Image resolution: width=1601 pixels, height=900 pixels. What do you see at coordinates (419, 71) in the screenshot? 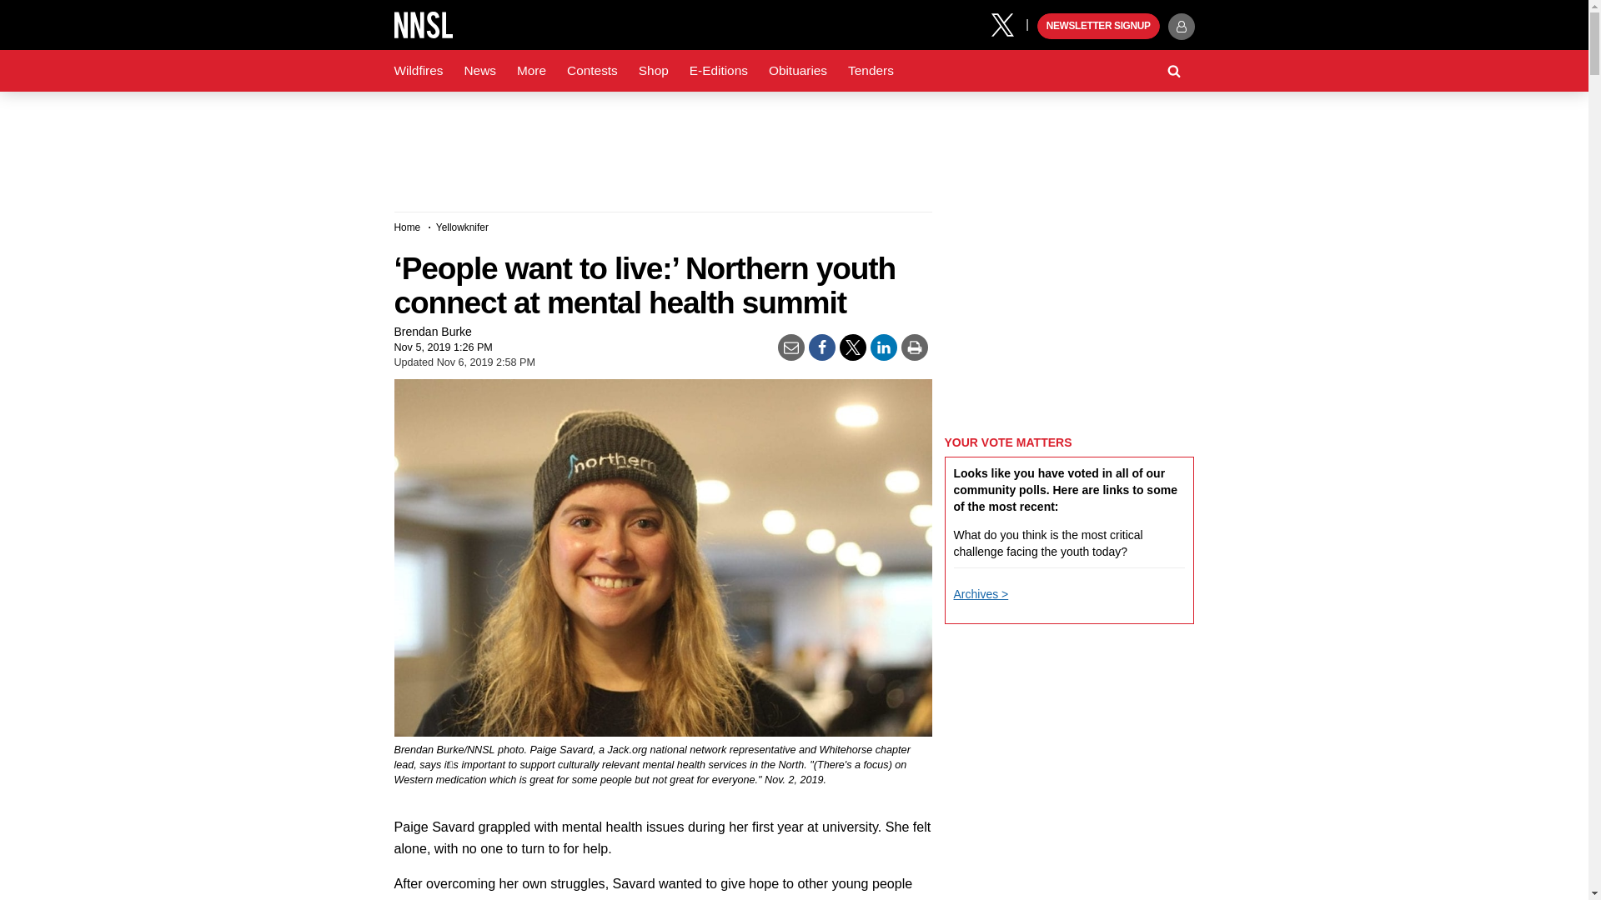
I see `Wildfires` at bounding box center [419, 71].